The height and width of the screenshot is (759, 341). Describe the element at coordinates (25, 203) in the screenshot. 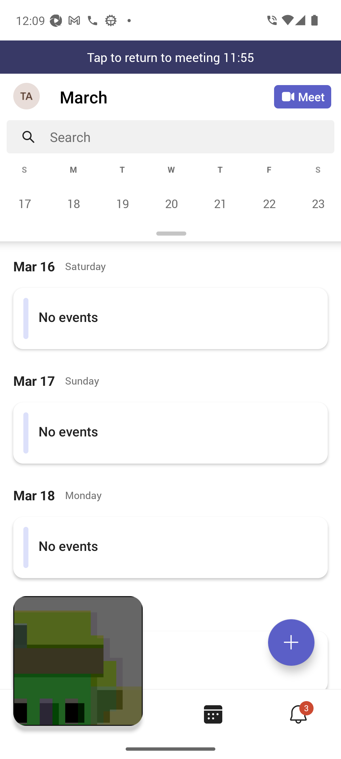

I see `Sunday, March 17 17` at that location.